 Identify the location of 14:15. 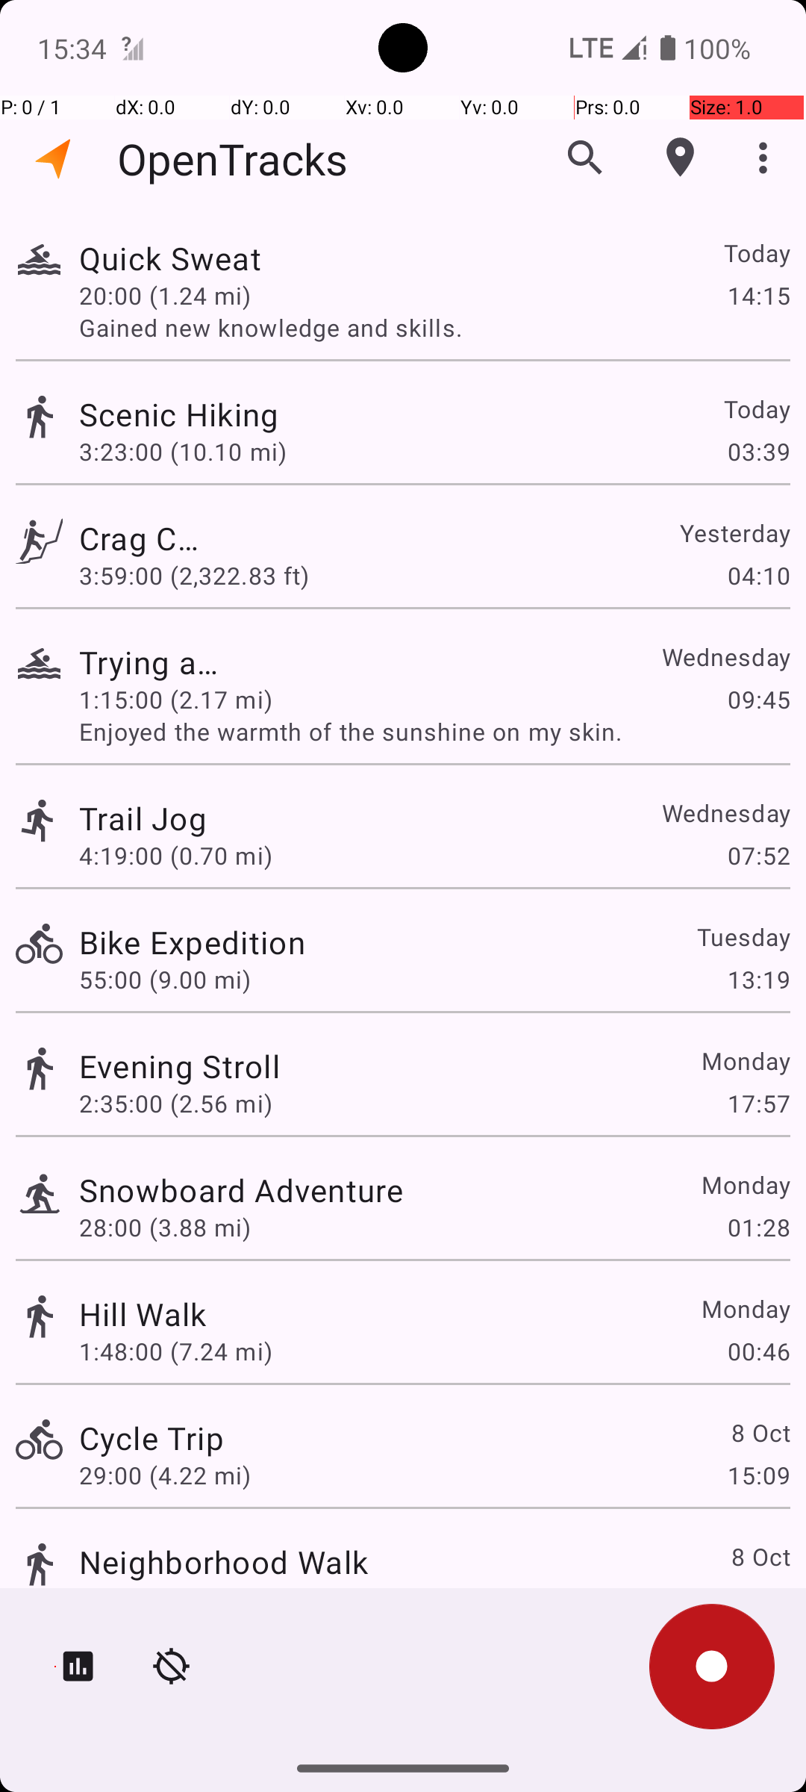
(758, 295).